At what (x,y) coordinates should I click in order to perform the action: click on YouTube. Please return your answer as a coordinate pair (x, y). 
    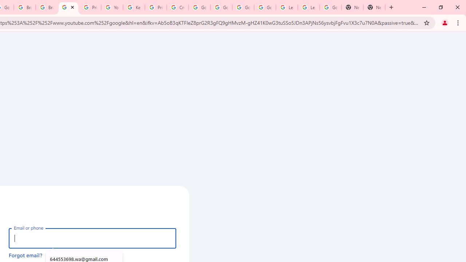
    Looking at the image, I should click on (68, 7).